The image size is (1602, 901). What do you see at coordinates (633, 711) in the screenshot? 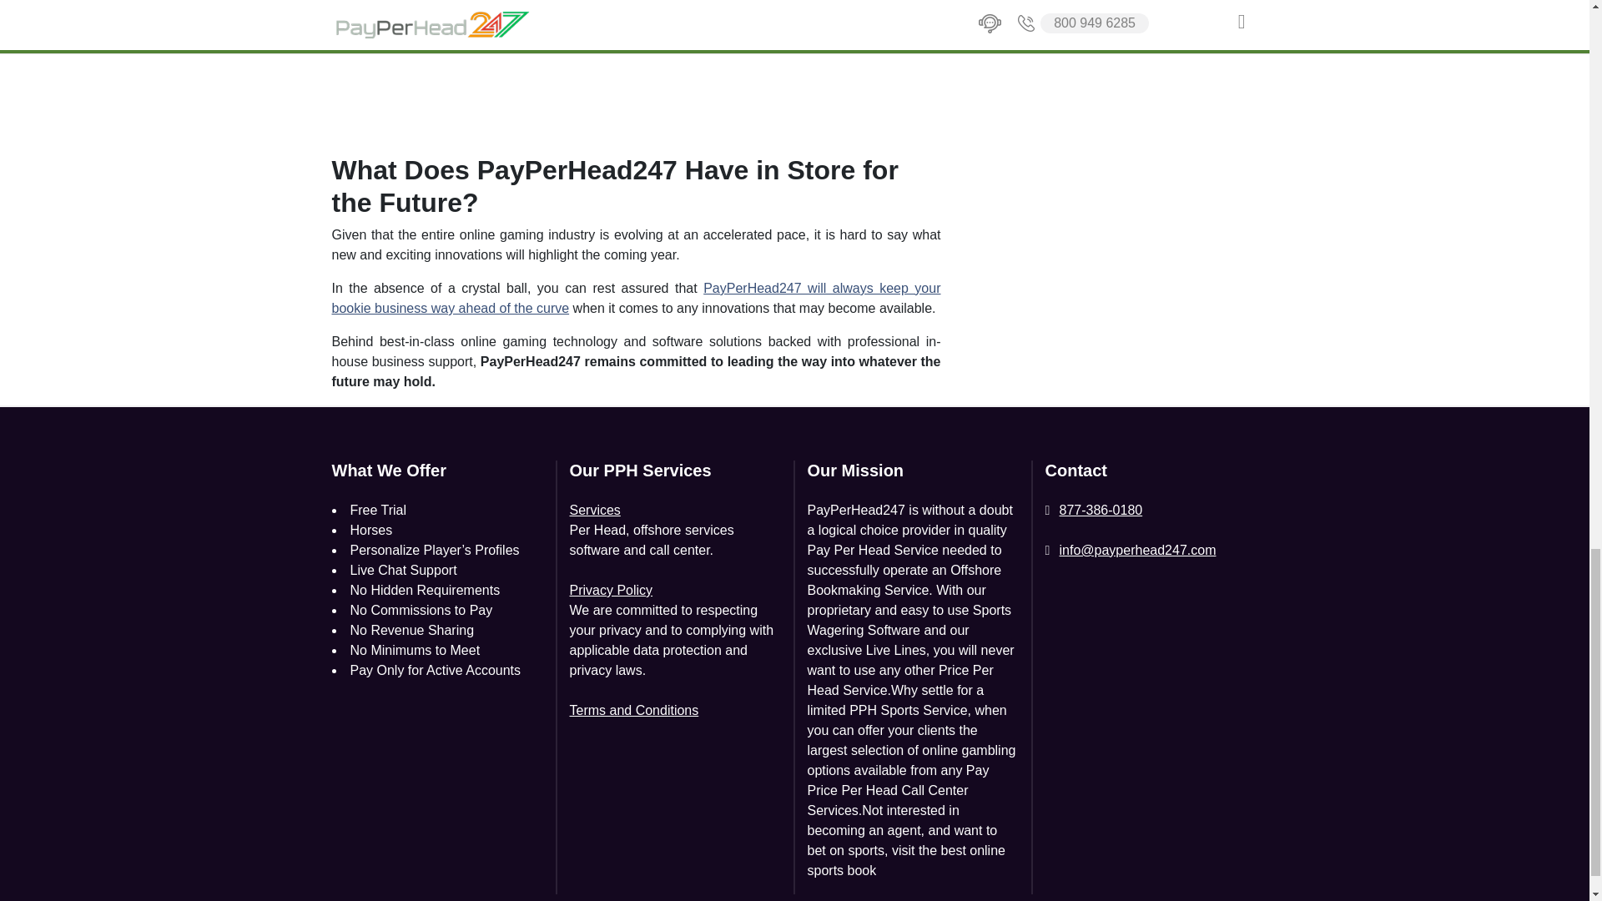
I see `Terms and Conditions` at bounding box center [633, 711].